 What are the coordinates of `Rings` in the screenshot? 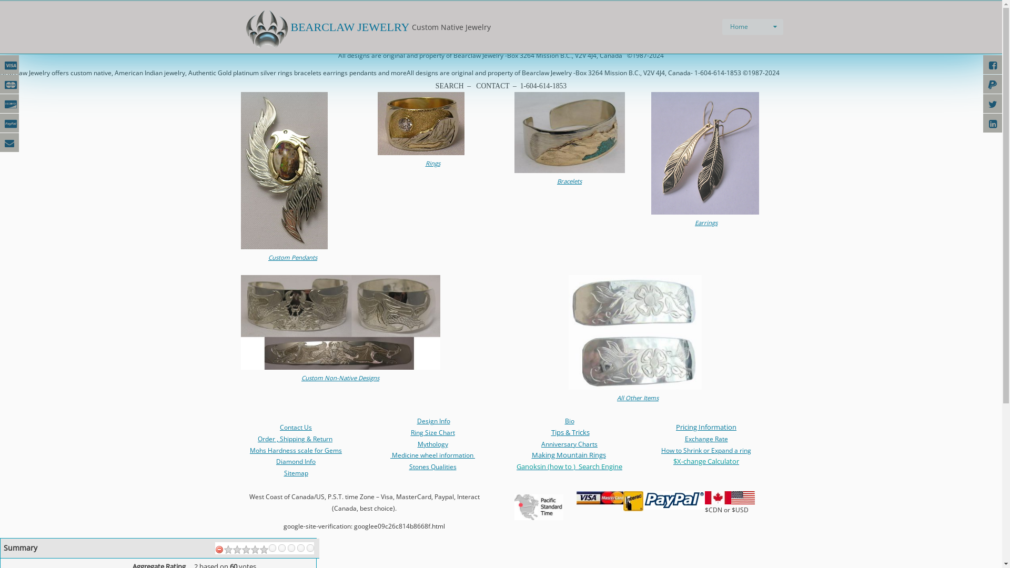 It's located at (432, 163).